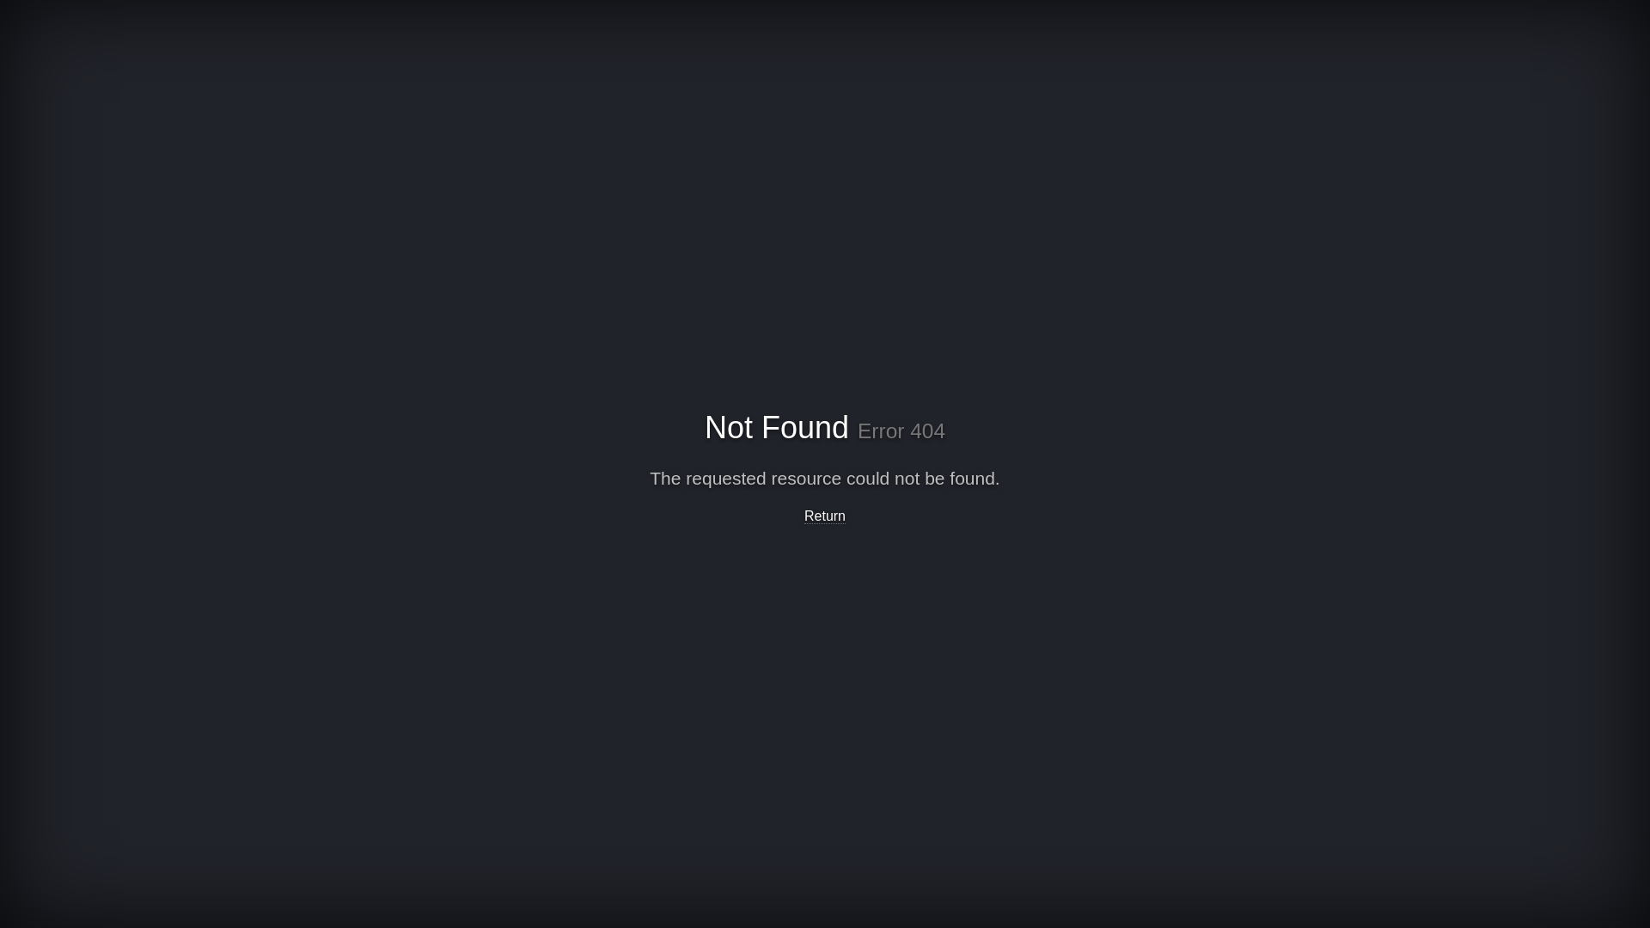  What do you see at coordinates (825, 516) in the screenshot?
I see `Return` at bounding box center [825, 516].